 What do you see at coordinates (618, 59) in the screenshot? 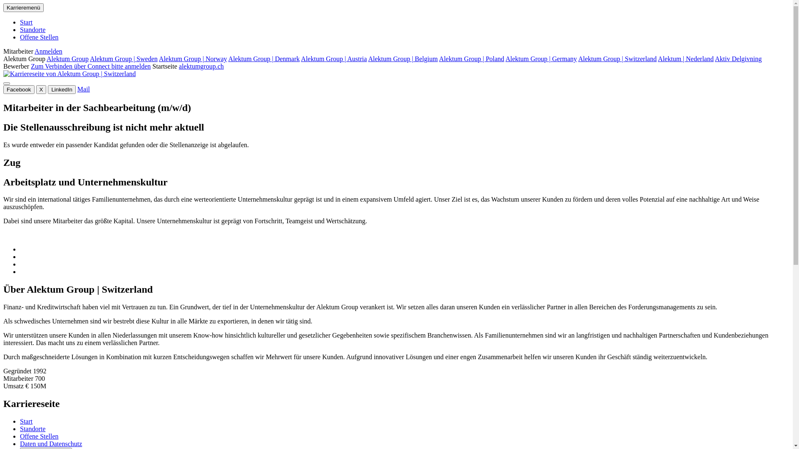
I see `Alektum Group | Switzerland` at bounding box center [618, 59].